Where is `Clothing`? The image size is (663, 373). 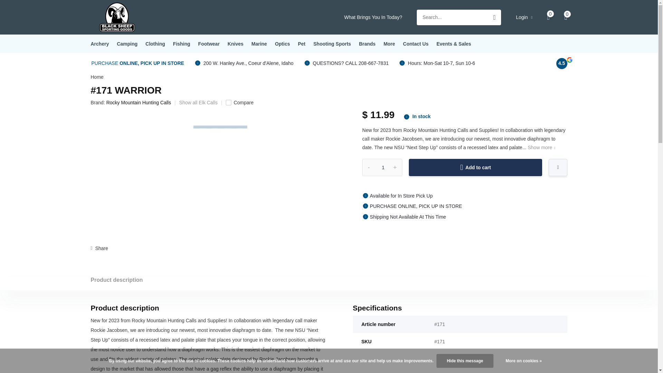 Clothing is located at coordinates (155, 44).